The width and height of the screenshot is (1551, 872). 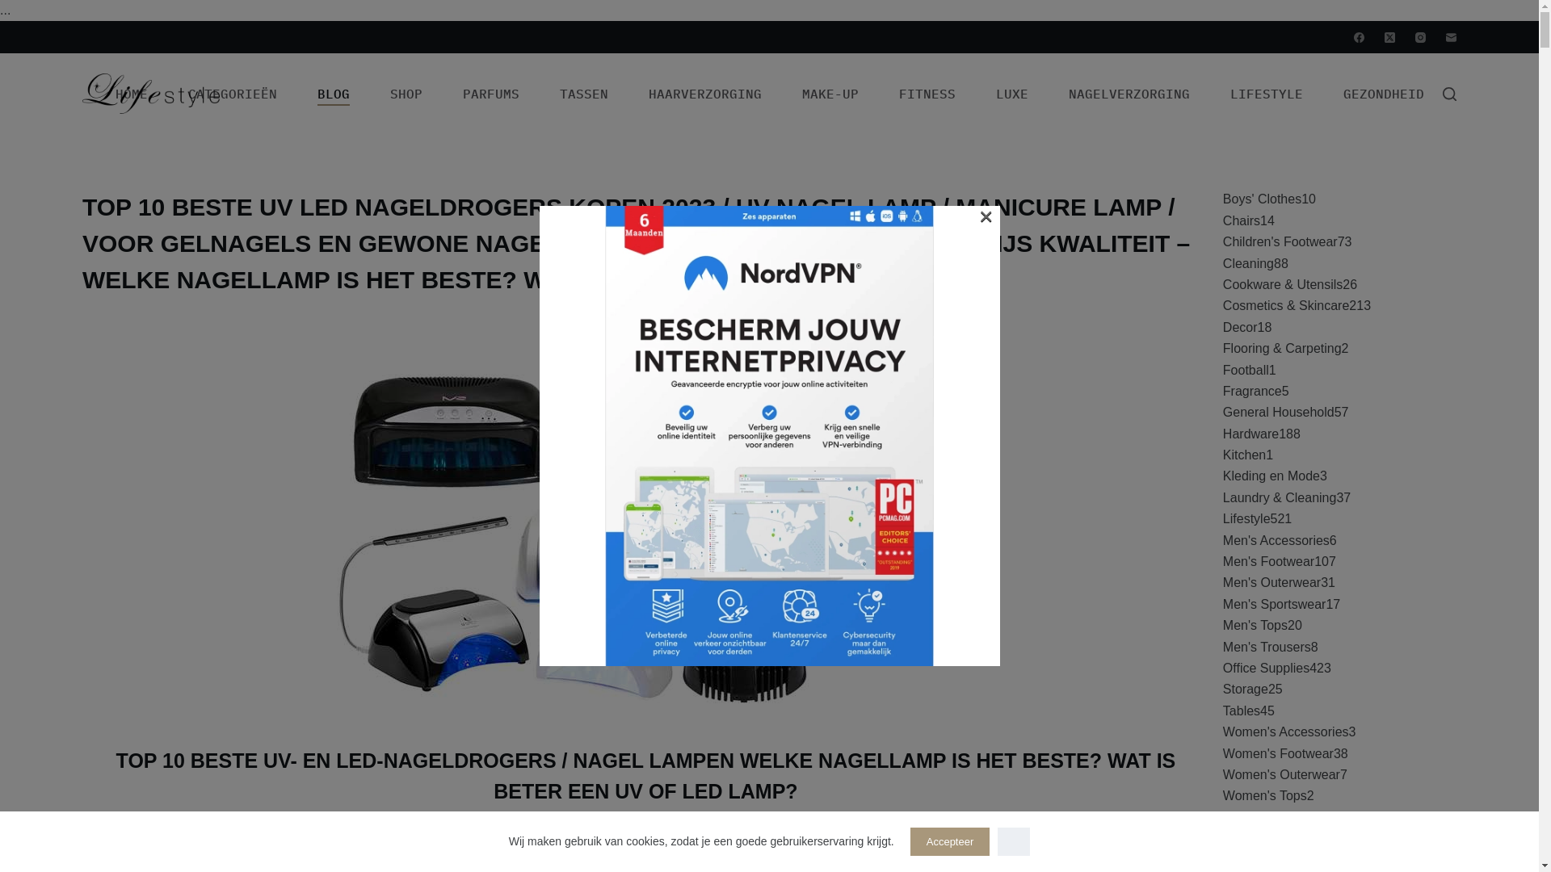 What do you see at coordinates (1249, 263) in the screenshot?
I see `Cleaning` at bounding box center [1249, 263].